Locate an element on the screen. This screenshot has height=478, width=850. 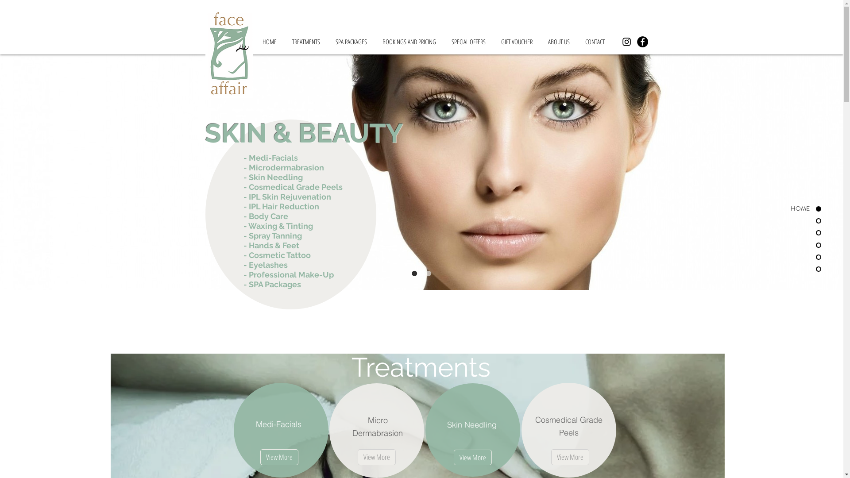
SKIN & BEAUTY is located at coordinates (304, 132).